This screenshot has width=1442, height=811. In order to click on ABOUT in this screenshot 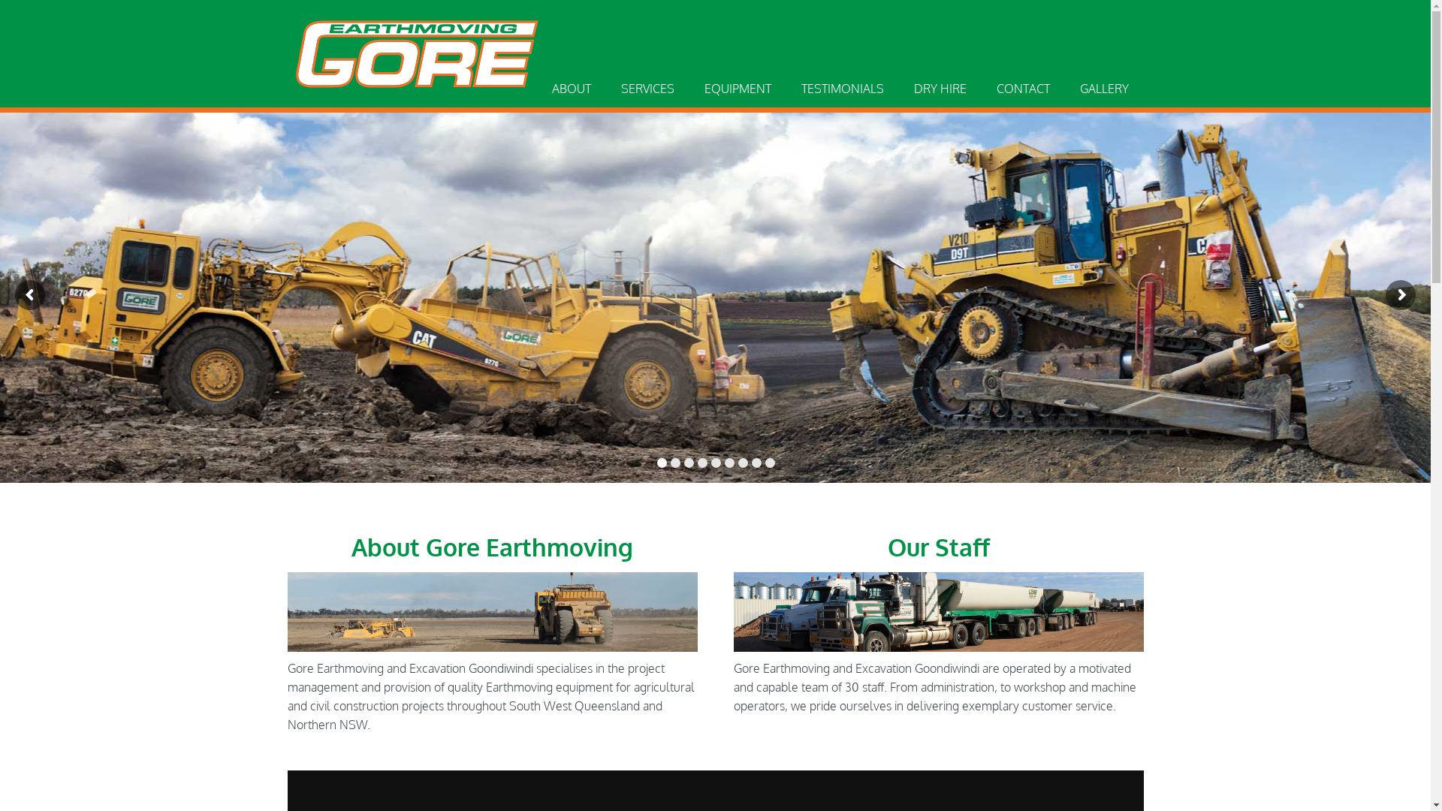, I will do `click(571, 89)`.